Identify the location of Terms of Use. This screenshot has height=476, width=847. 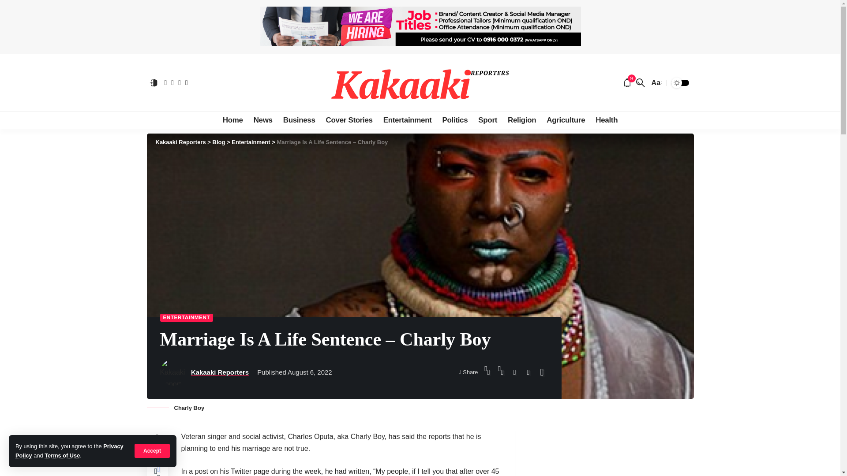
(62, 456).